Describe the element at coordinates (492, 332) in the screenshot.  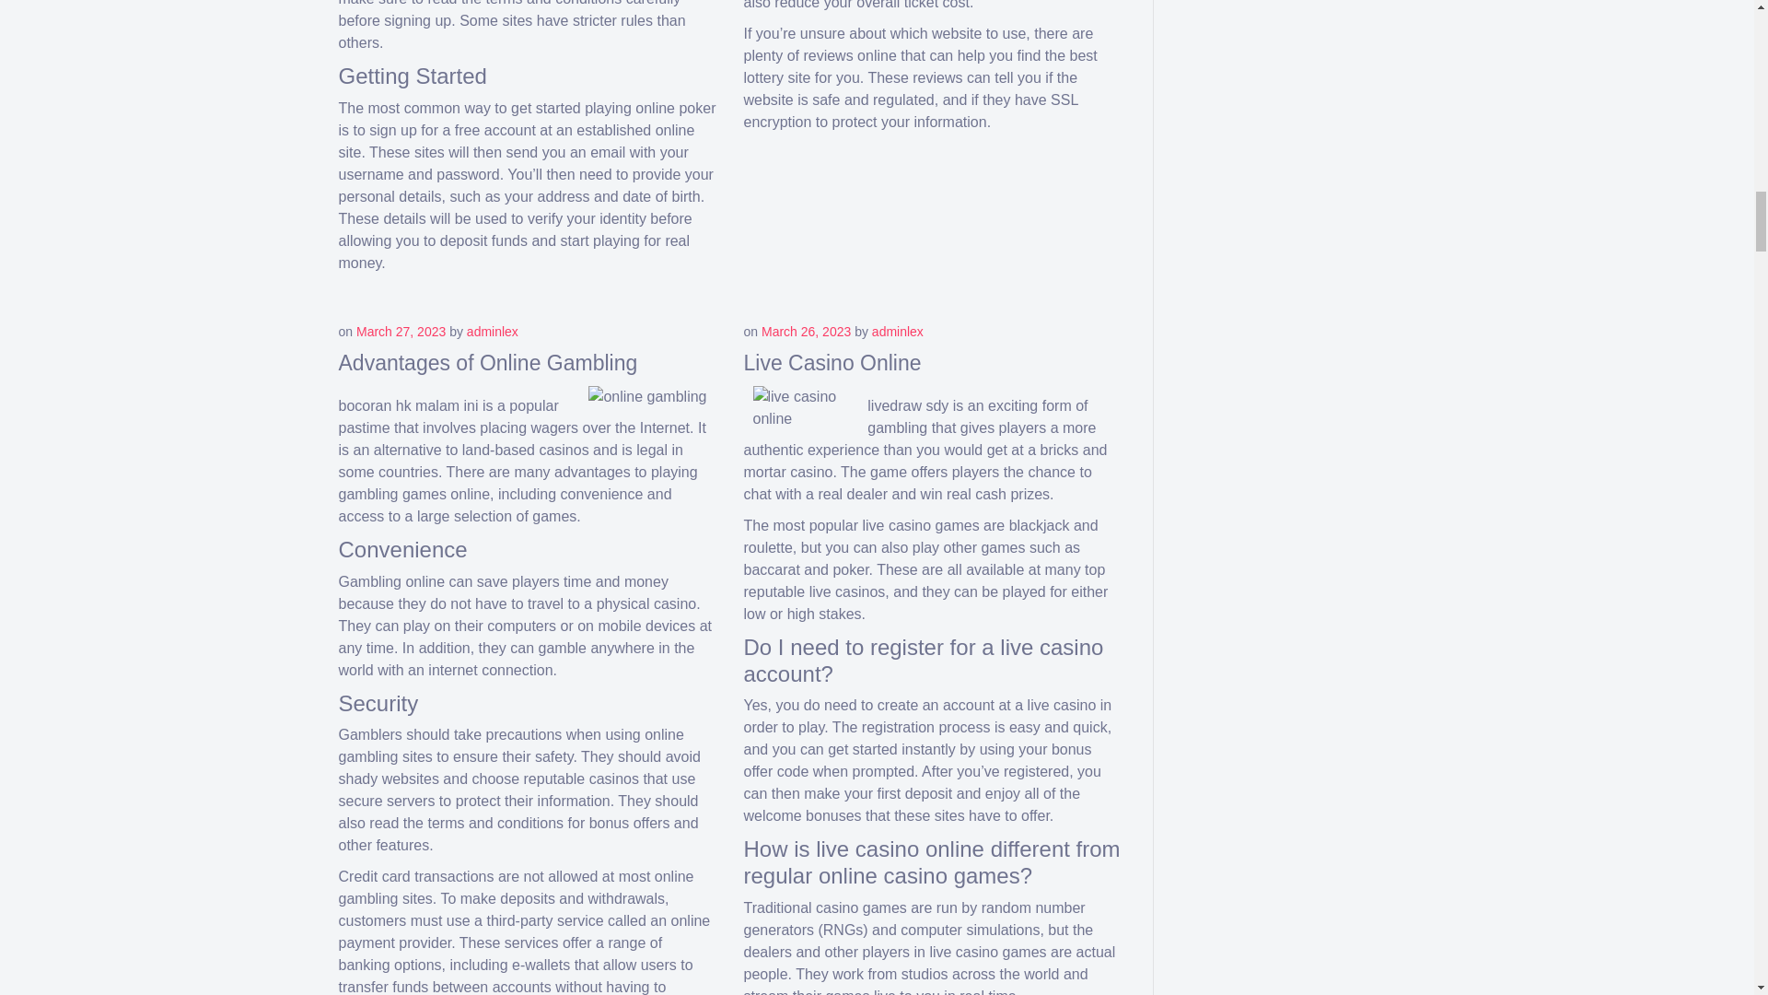
I see `adminlex` at that location.